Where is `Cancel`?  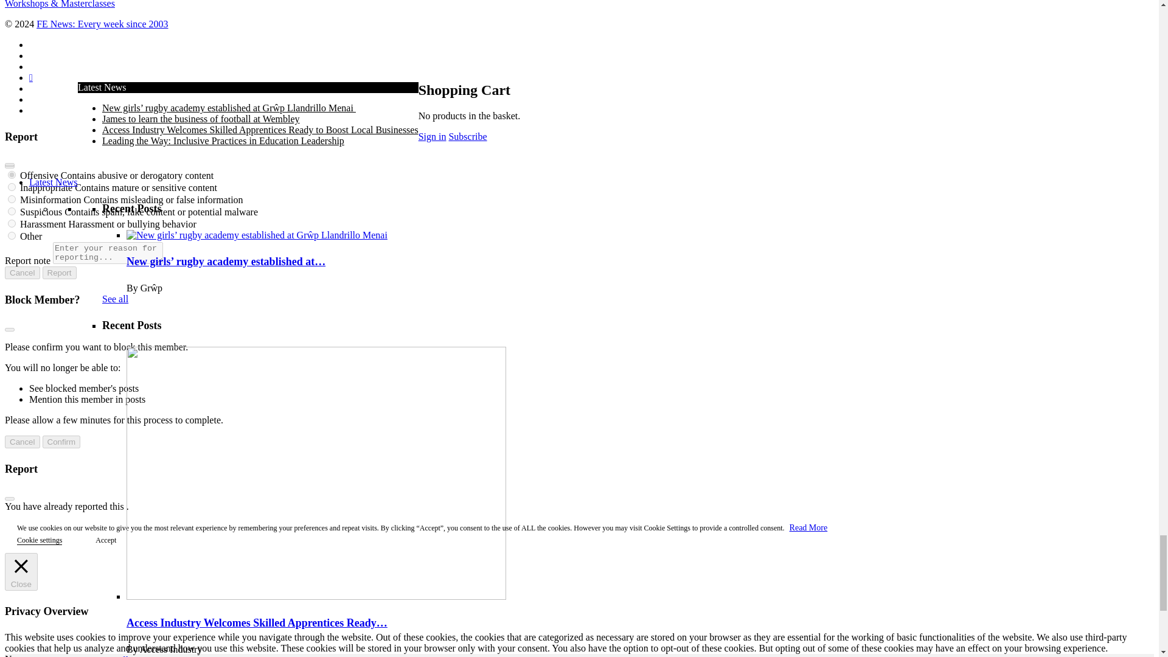
Cancel is located at coordinates (22, 442).